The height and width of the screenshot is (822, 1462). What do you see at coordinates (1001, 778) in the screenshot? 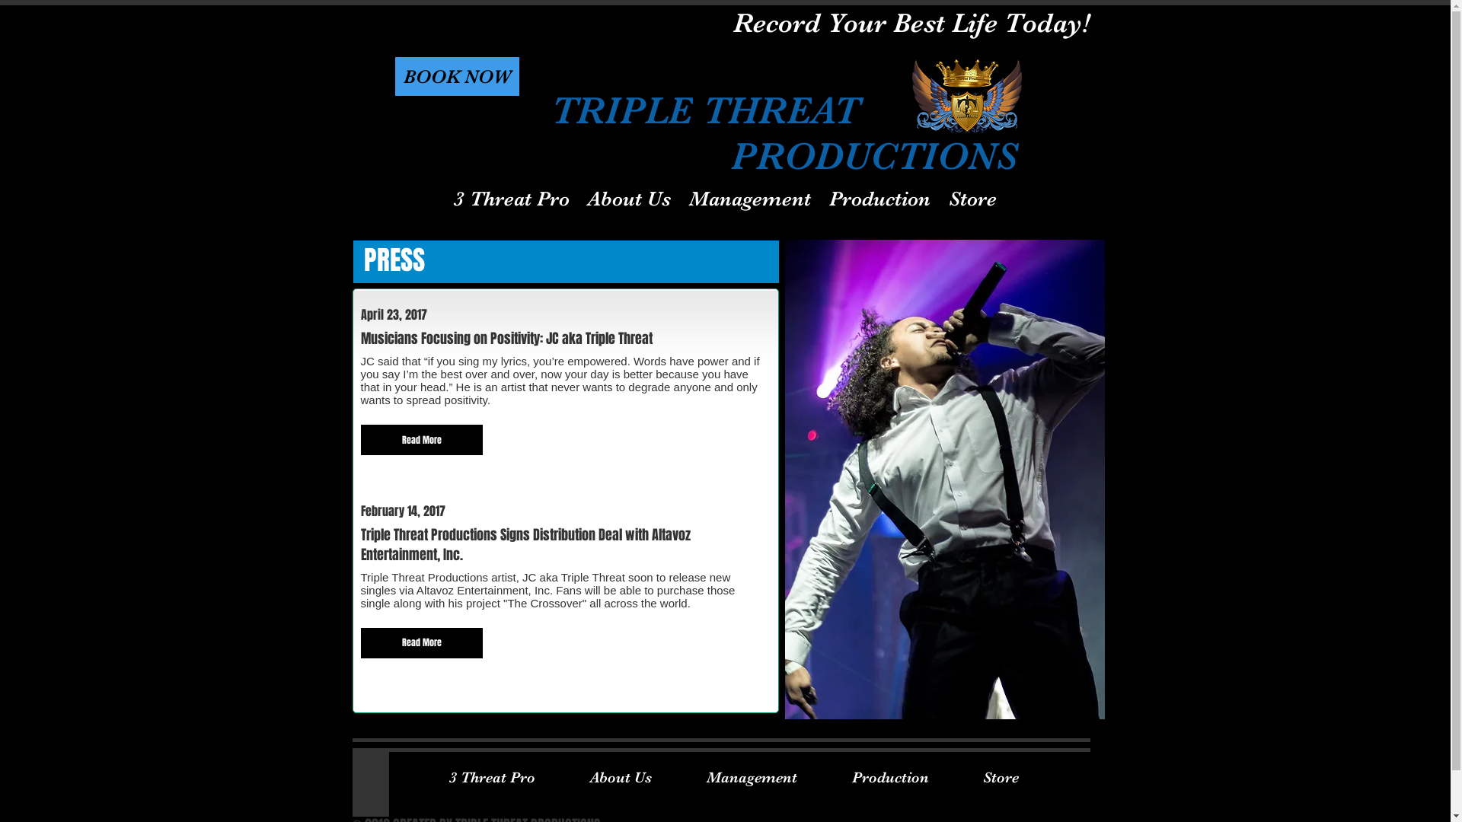
I see `Store` at bounding box center [1001, 778].